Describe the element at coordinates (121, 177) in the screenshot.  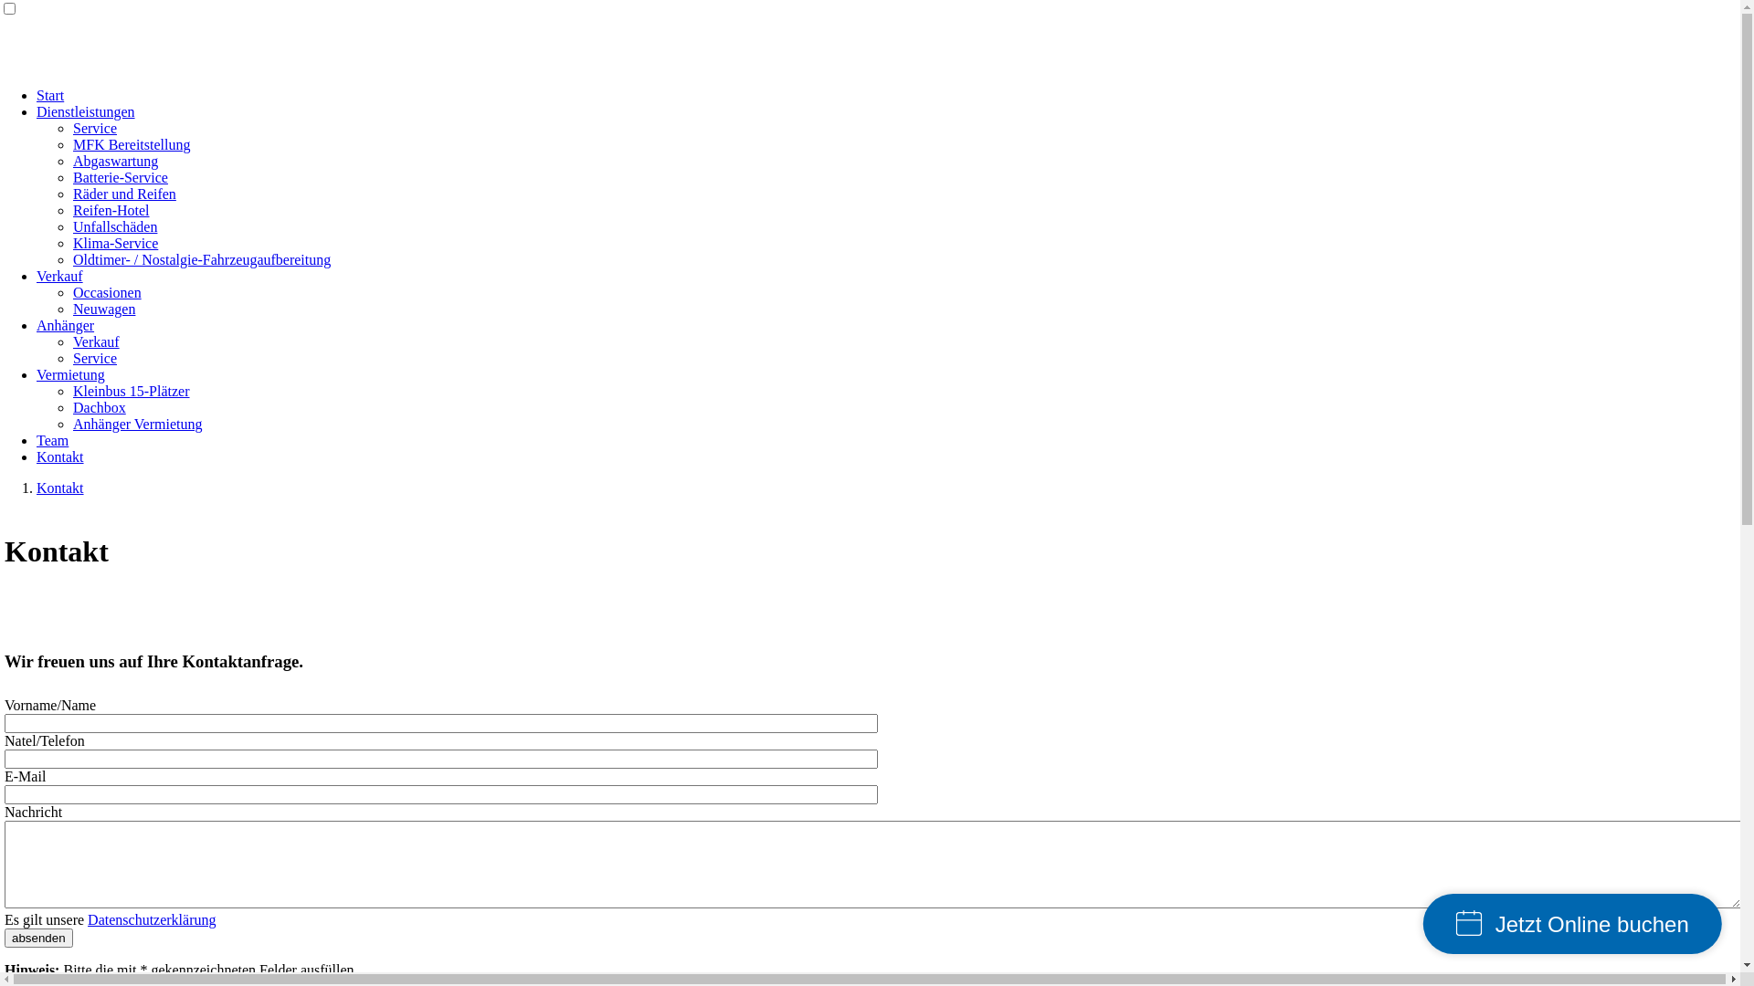
I see `Batterie-Service` at that location.